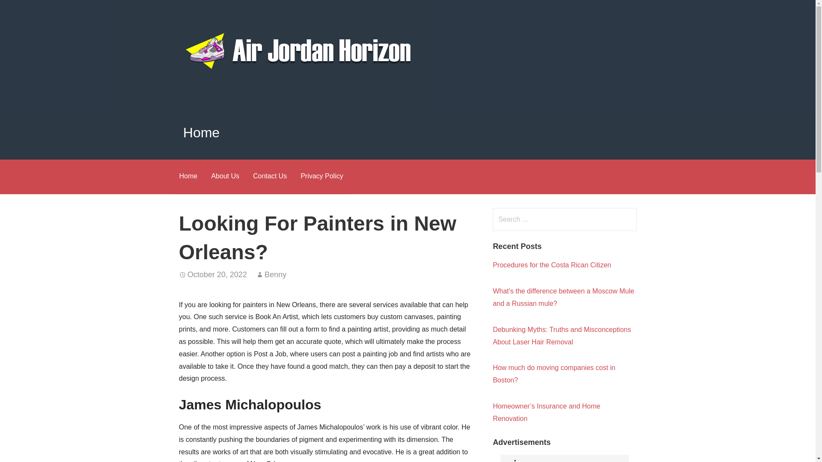 The height and width of the screenshot is (462, 822). Describe the element at coordinates (554, 374) in the screenshot. I see `How much do moving companies cost in Boston?` at that location.